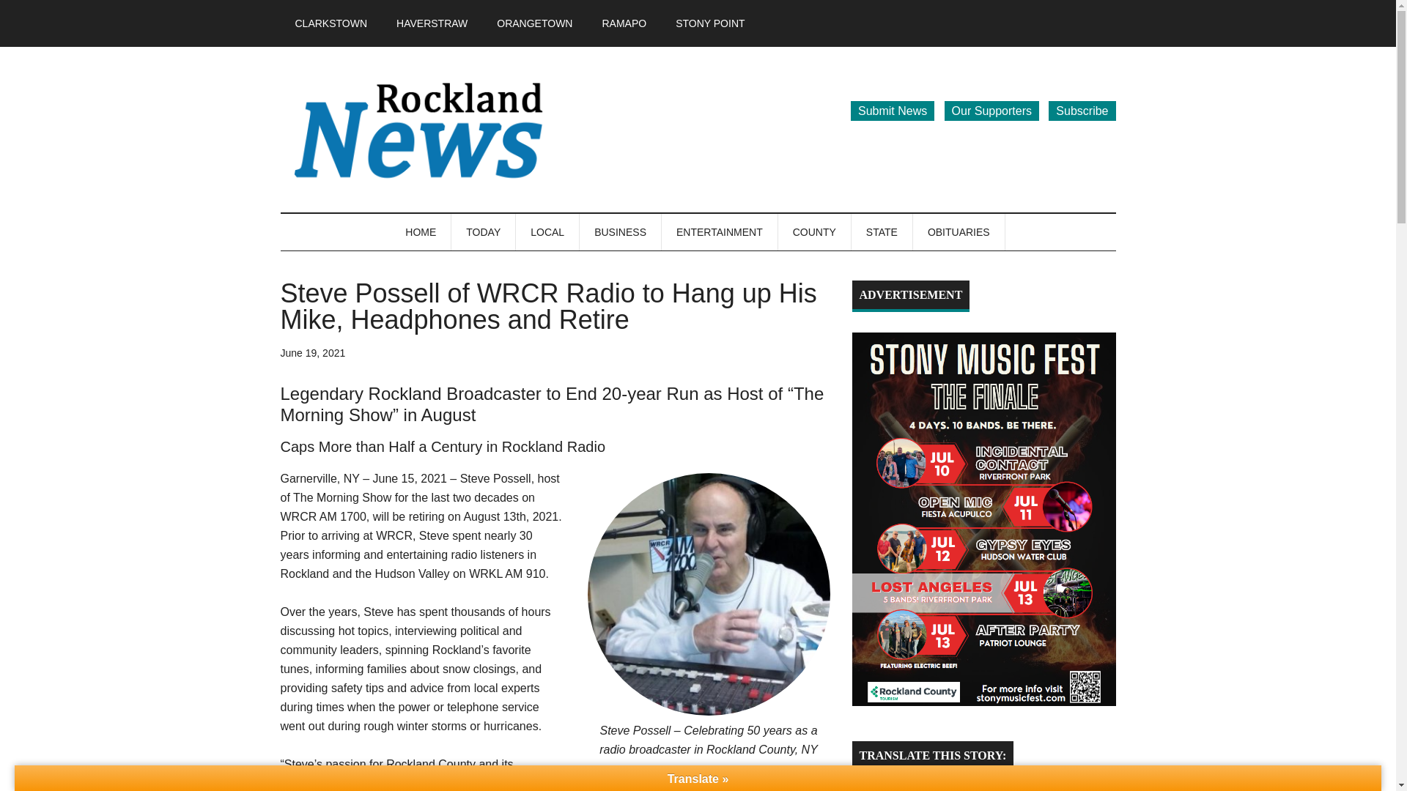 This screenshot has height=791, width=1407. Describe the element at coordinates (548, 231) in the screenshot. I see `LOCAL` at that location.